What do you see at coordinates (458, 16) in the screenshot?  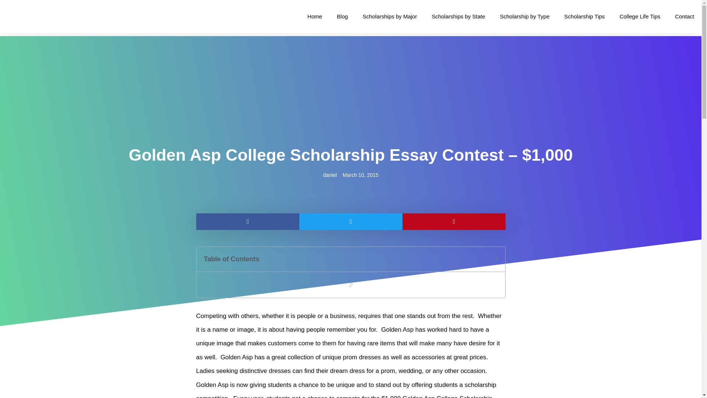 I see `Scholarships by State` at bounding box center [458, 16].